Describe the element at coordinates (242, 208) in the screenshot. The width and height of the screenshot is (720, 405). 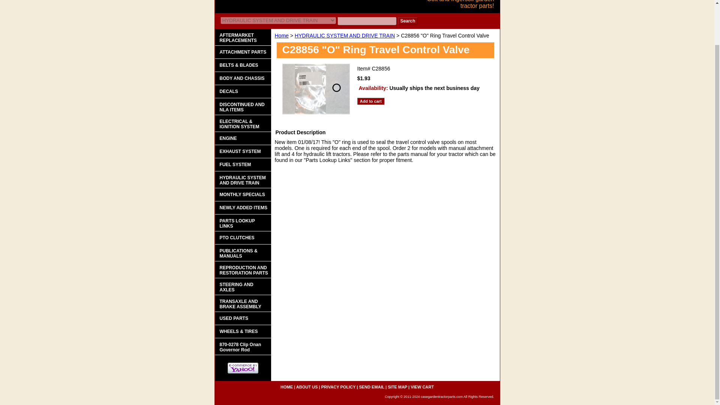
I see `NEWLY ADDED ITEMS` at that location.